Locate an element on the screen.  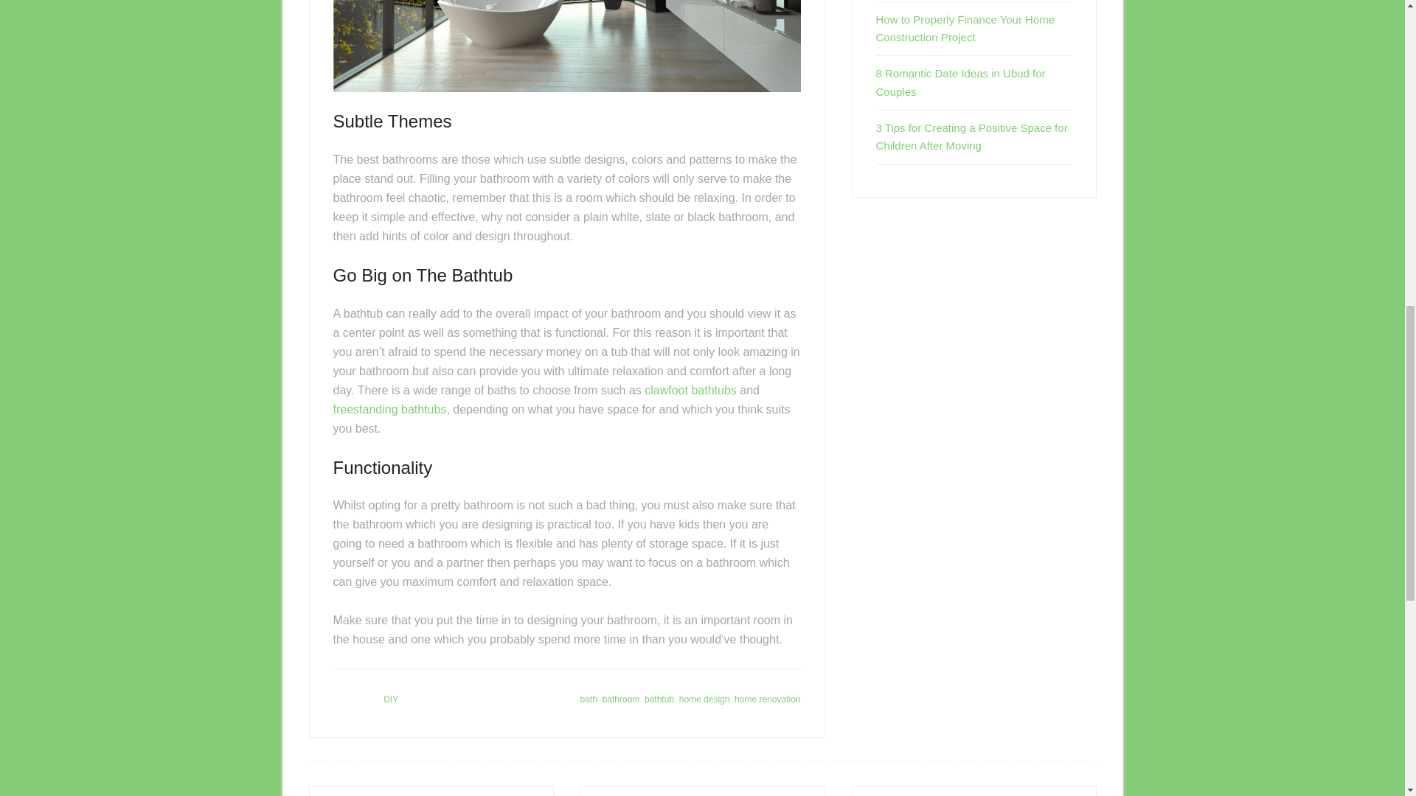
home renovation is located at coordinates (767, 699).